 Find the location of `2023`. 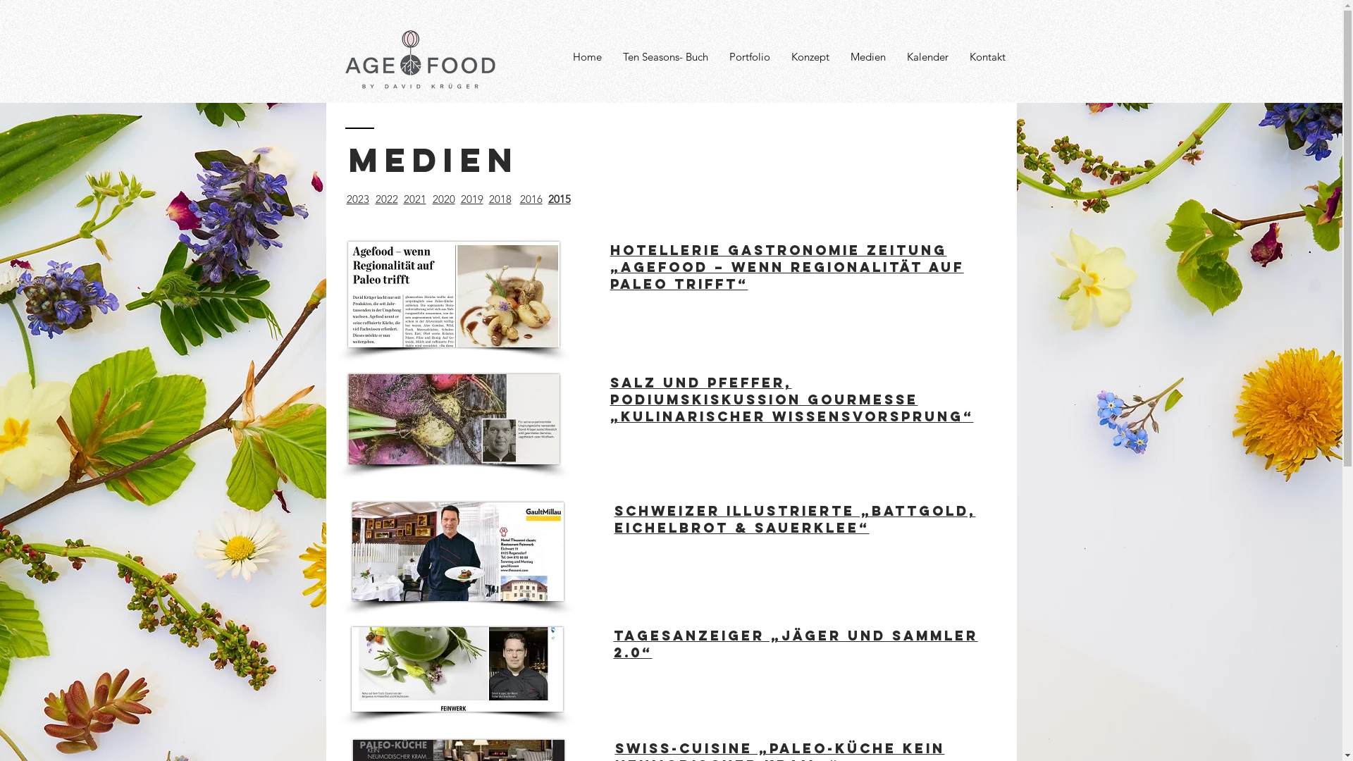

2023 is located at coordinates (358, 199).